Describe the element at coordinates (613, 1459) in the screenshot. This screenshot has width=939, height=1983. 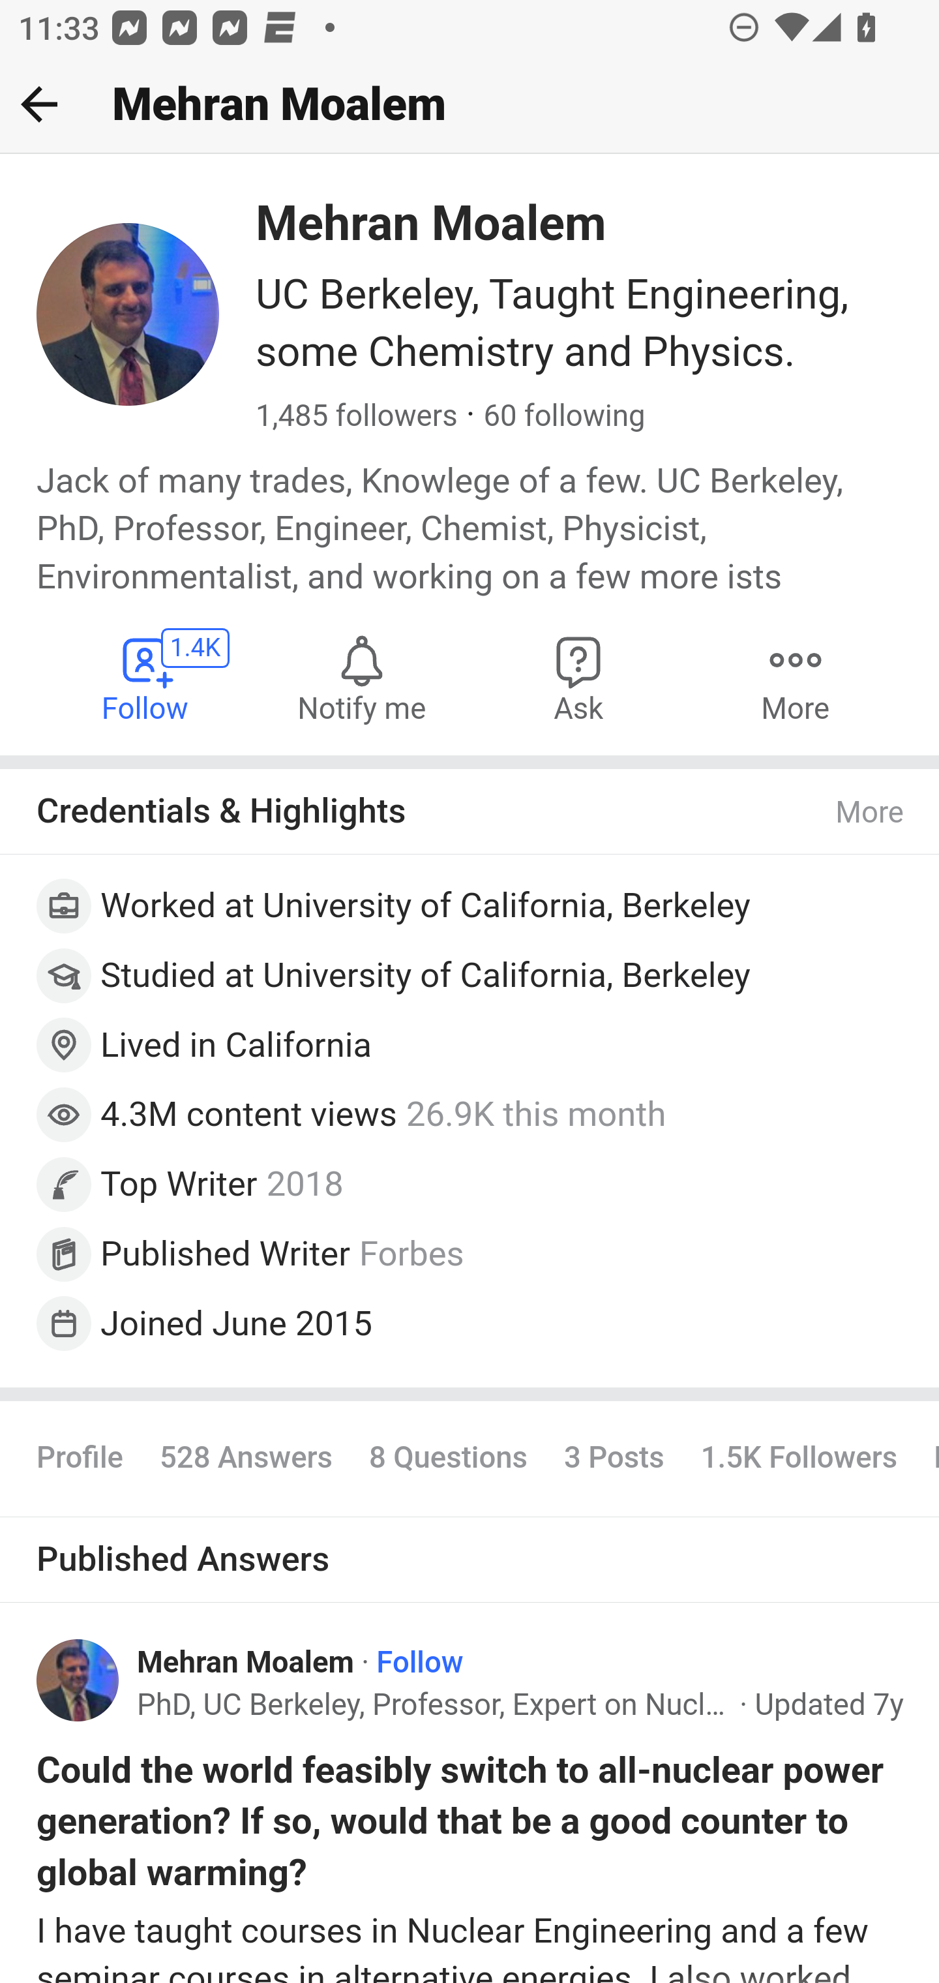
I see `3 Posts` at that location.